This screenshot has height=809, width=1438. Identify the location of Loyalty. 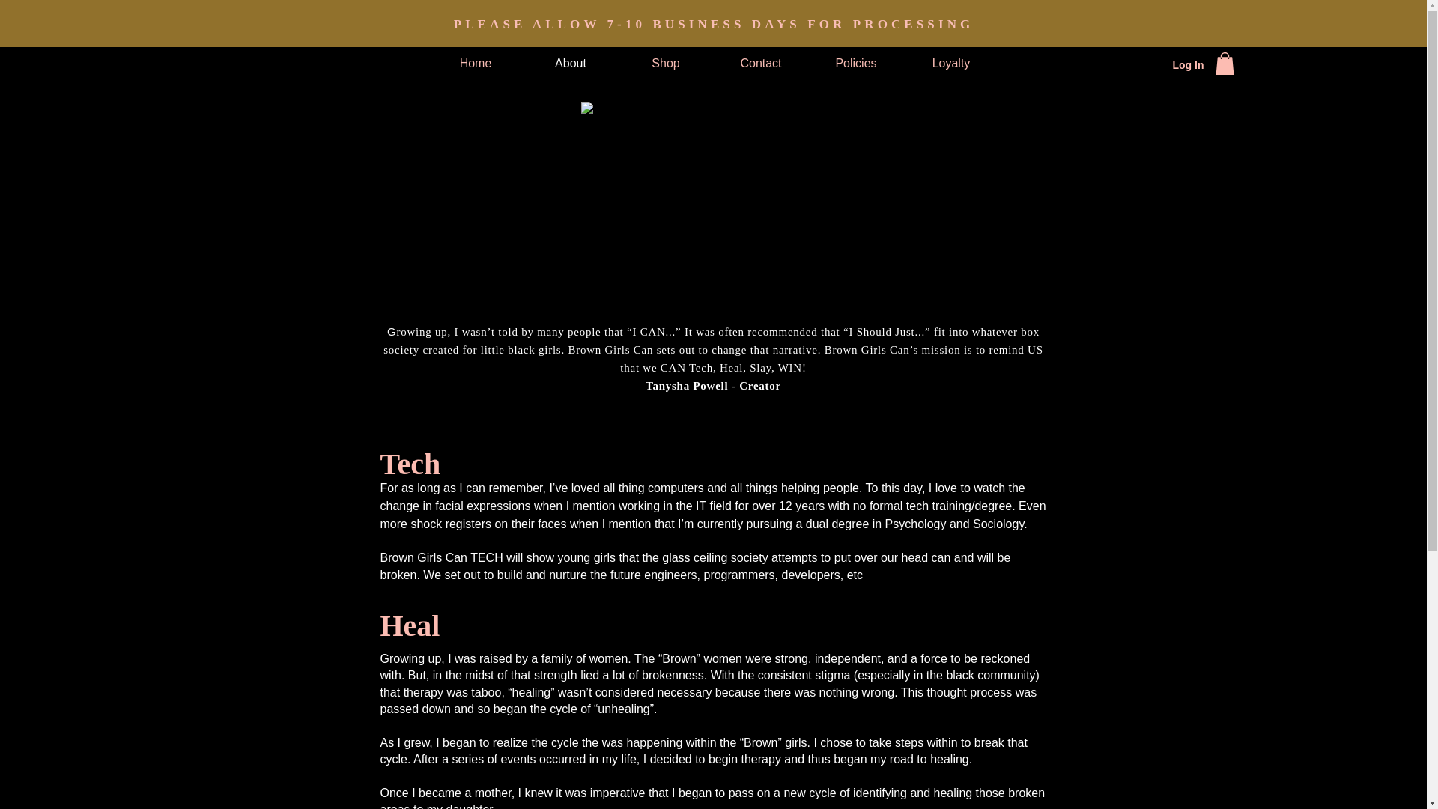
(950, 63).